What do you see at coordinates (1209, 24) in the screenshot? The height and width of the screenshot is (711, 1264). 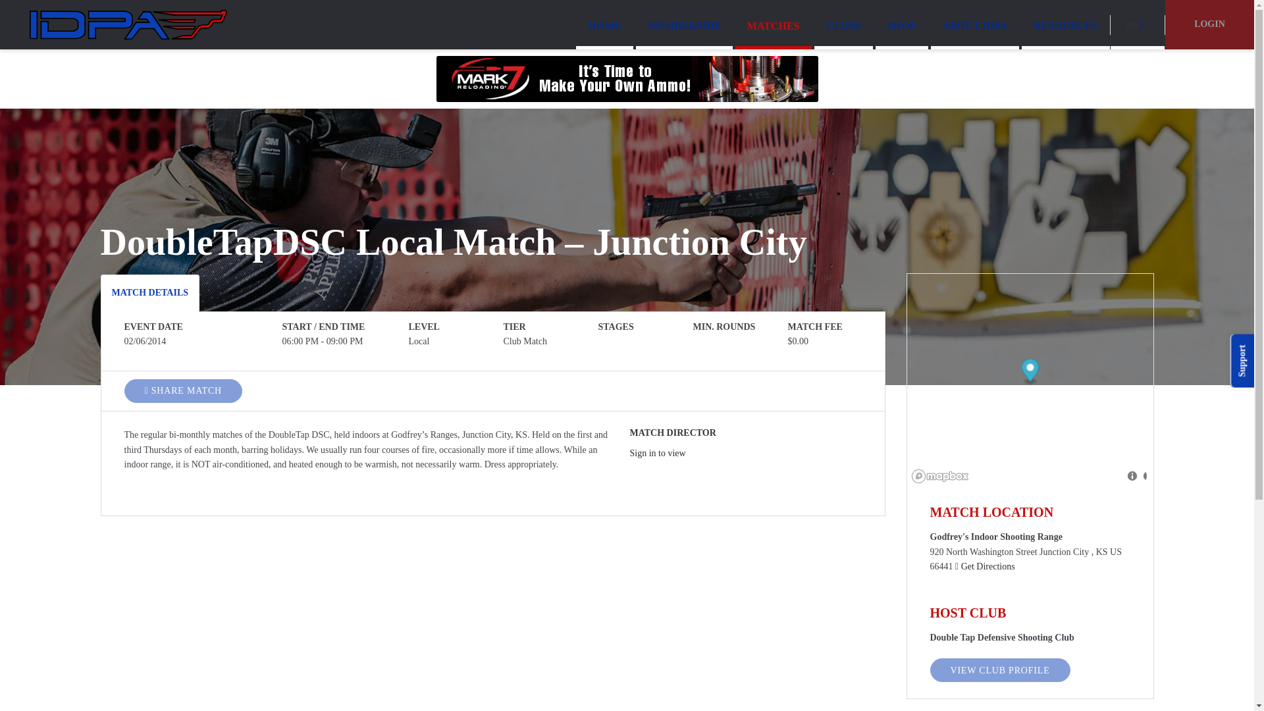 I see `LOGIN` at bounding box center [1209, 24].